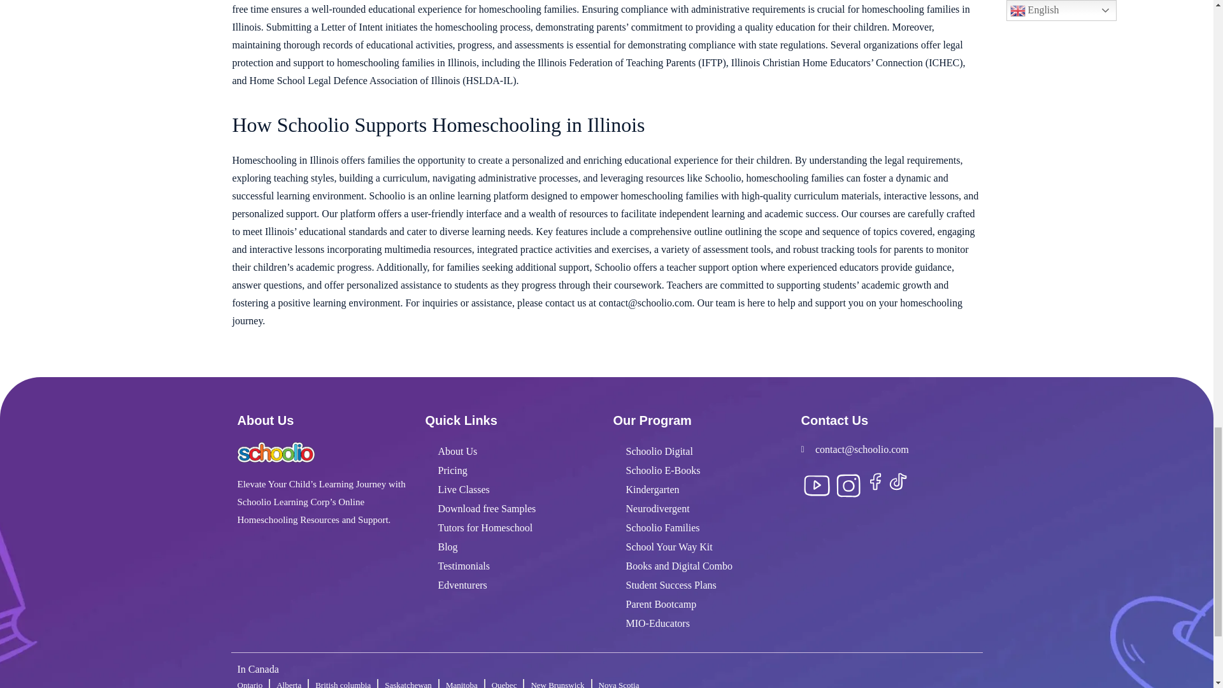 The height and width of the screenshot is (688, 1223). What do you see at coordinates (513, 509) in the screenshot?
I see `Download free Samples` at bounding box center [513, 509].